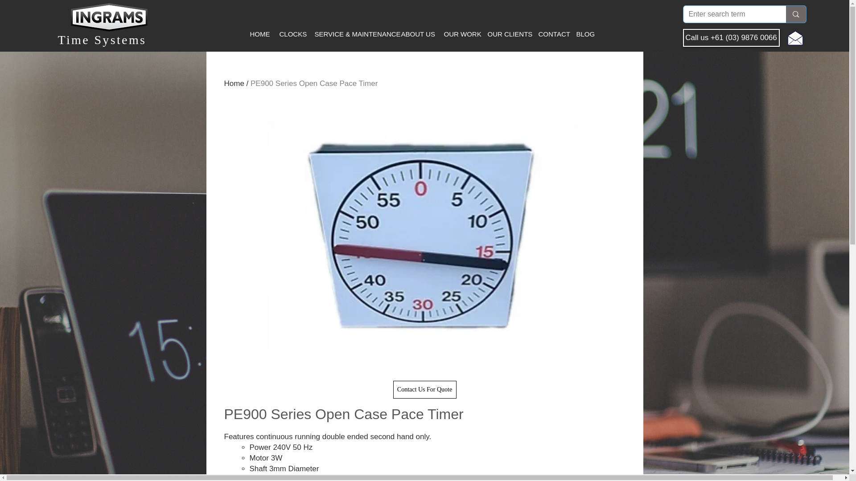  Describe the element at coordinates (459, 34) in the screenshot. I see `OUR WORK` at that location.